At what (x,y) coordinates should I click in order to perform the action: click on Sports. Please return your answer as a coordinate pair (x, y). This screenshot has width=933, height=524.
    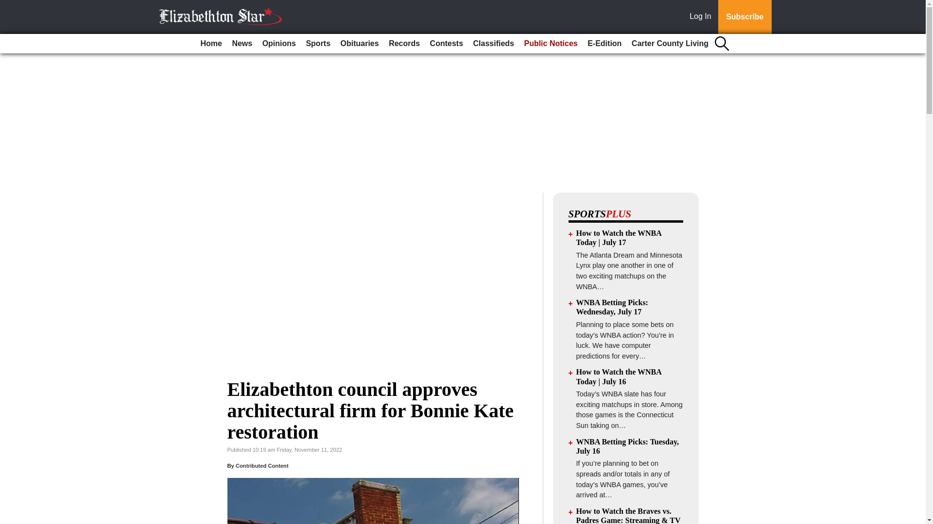
    Looking at the image, I should click on (318, 44).